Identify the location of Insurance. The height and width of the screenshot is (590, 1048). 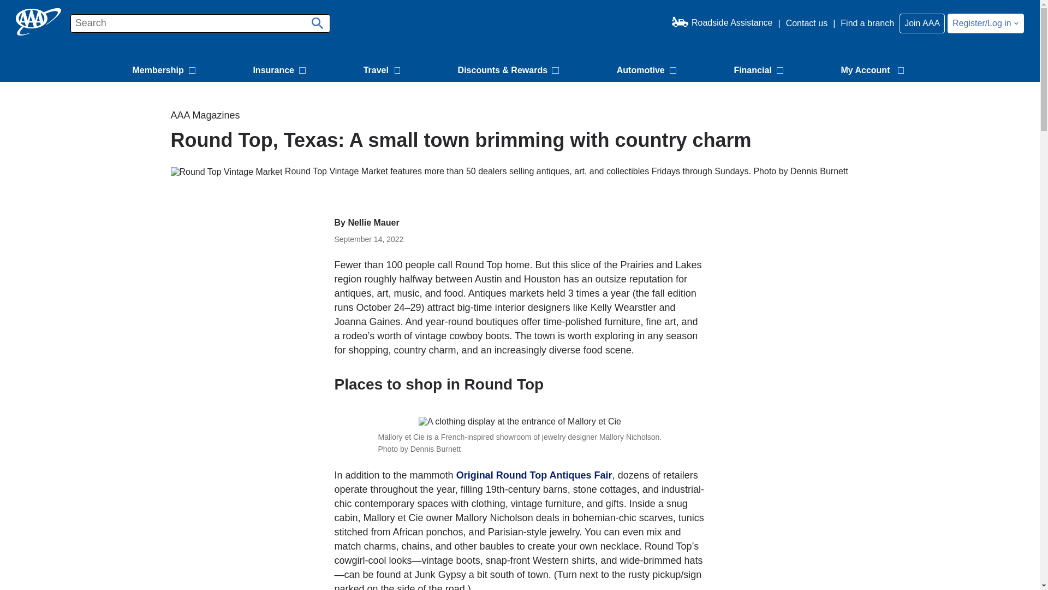
(281, 71).